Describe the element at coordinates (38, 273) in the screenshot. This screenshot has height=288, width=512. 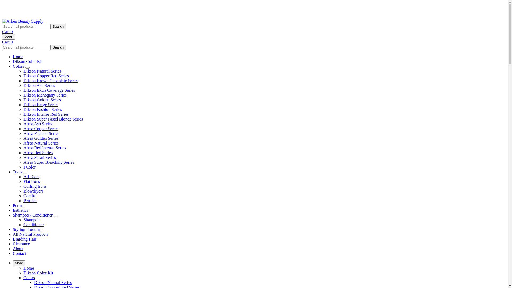
I see `Dikson Color Kit` at that location.